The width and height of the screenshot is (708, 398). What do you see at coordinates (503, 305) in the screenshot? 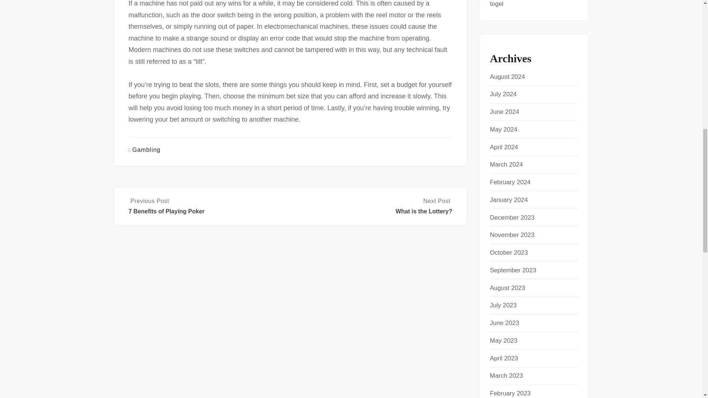
I see `July 2023` at bounding box center [503, 305].